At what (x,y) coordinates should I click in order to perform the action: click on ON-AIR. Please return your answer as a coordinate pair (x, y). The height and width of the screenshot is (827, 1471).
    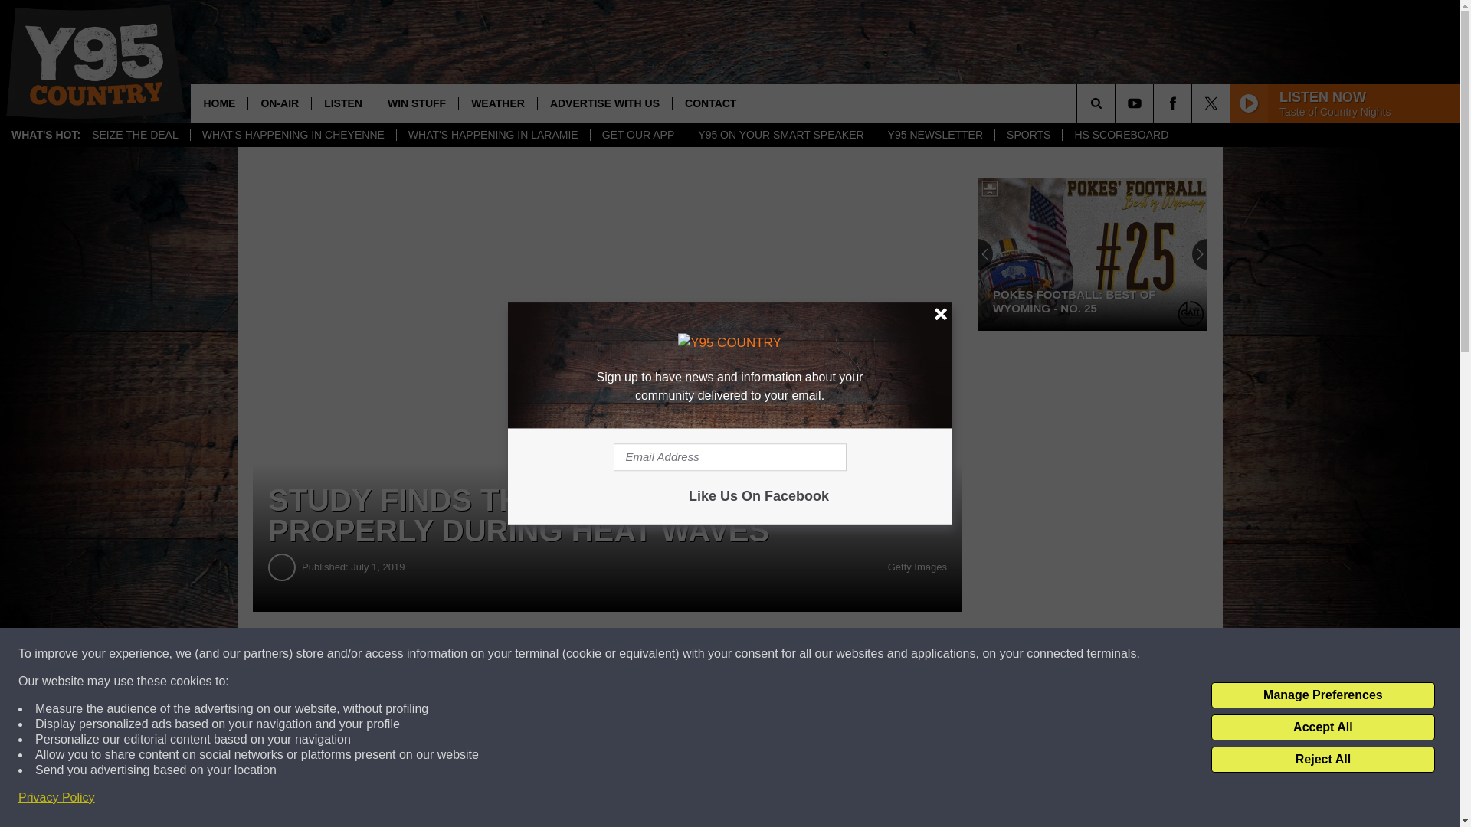
    Looking at the image, I should click on (279, 103).